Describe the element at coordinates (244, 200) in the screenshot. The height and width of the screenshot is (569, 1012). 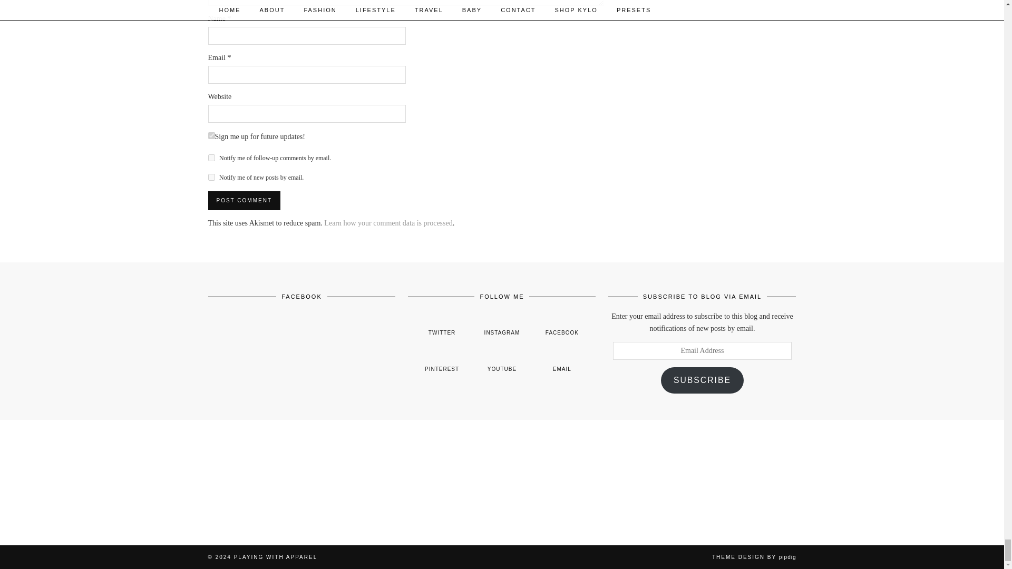
I see `Post Comment` at that location.